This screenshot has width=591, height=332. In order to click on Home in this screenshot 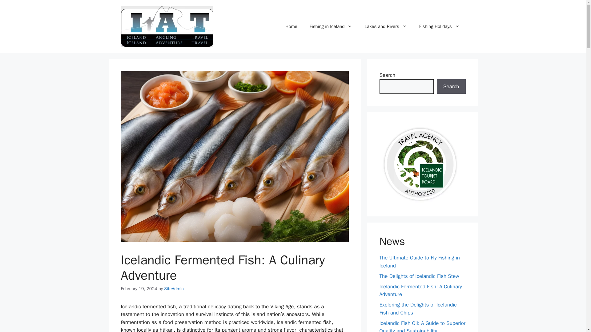, I will do `click(291, 26)`.